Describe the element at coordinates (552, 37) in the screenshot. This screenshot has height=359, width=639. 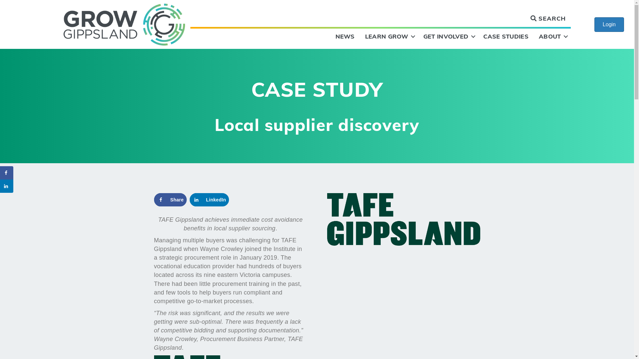
I see `ABOUT` at that location.